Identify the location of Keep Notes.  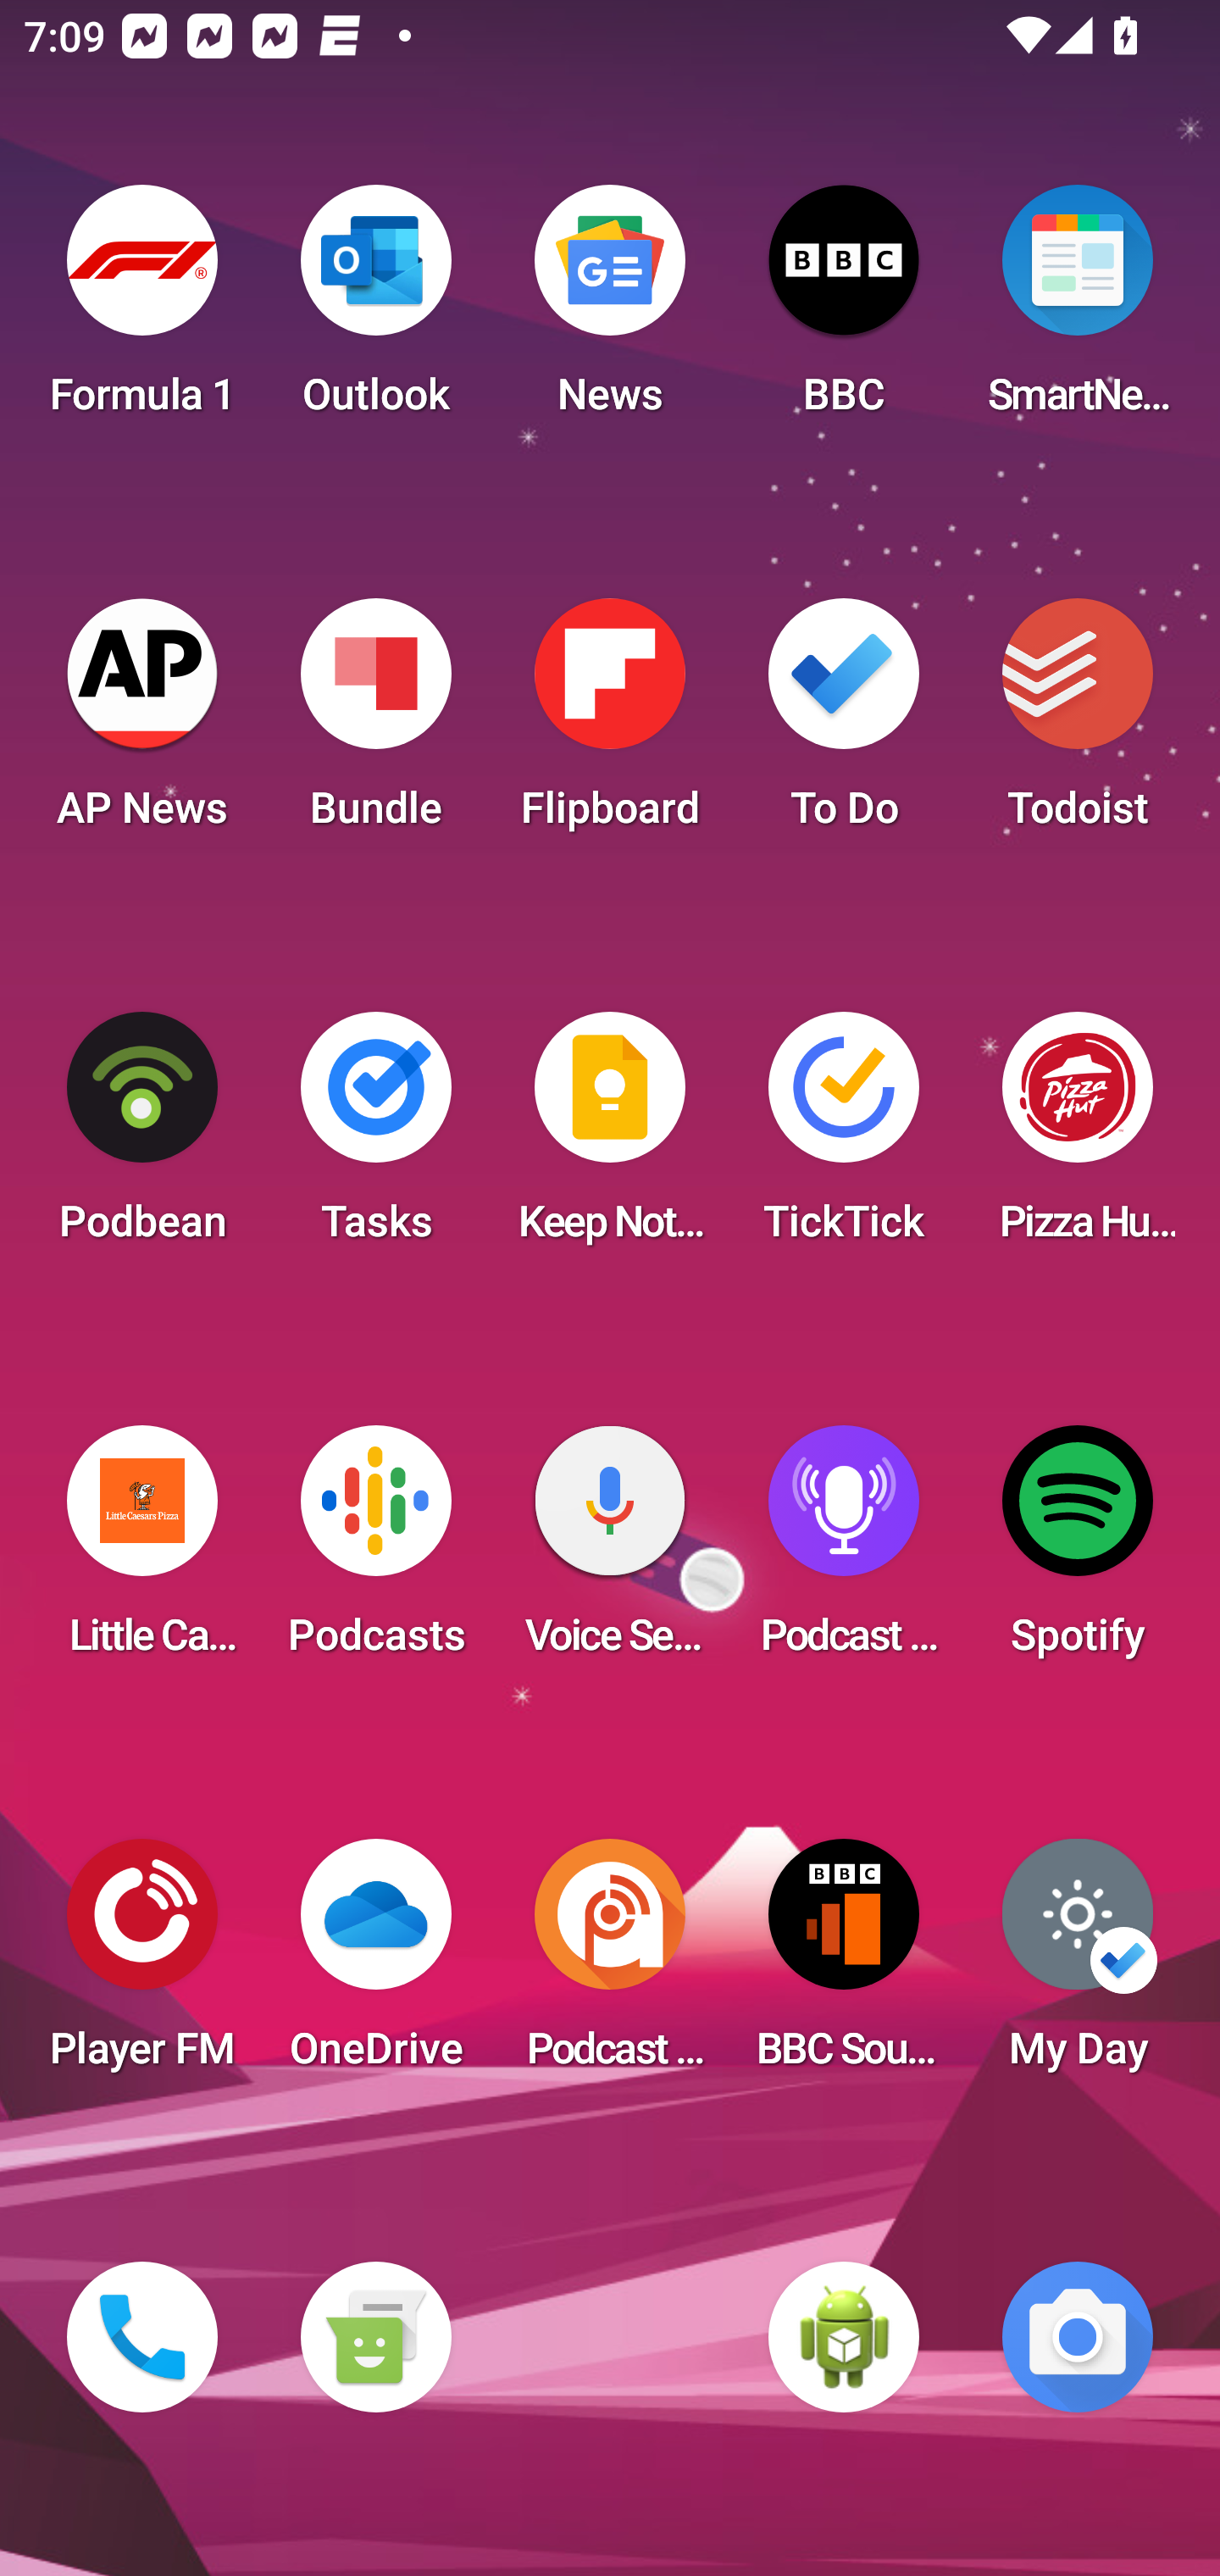
(610, 1137).